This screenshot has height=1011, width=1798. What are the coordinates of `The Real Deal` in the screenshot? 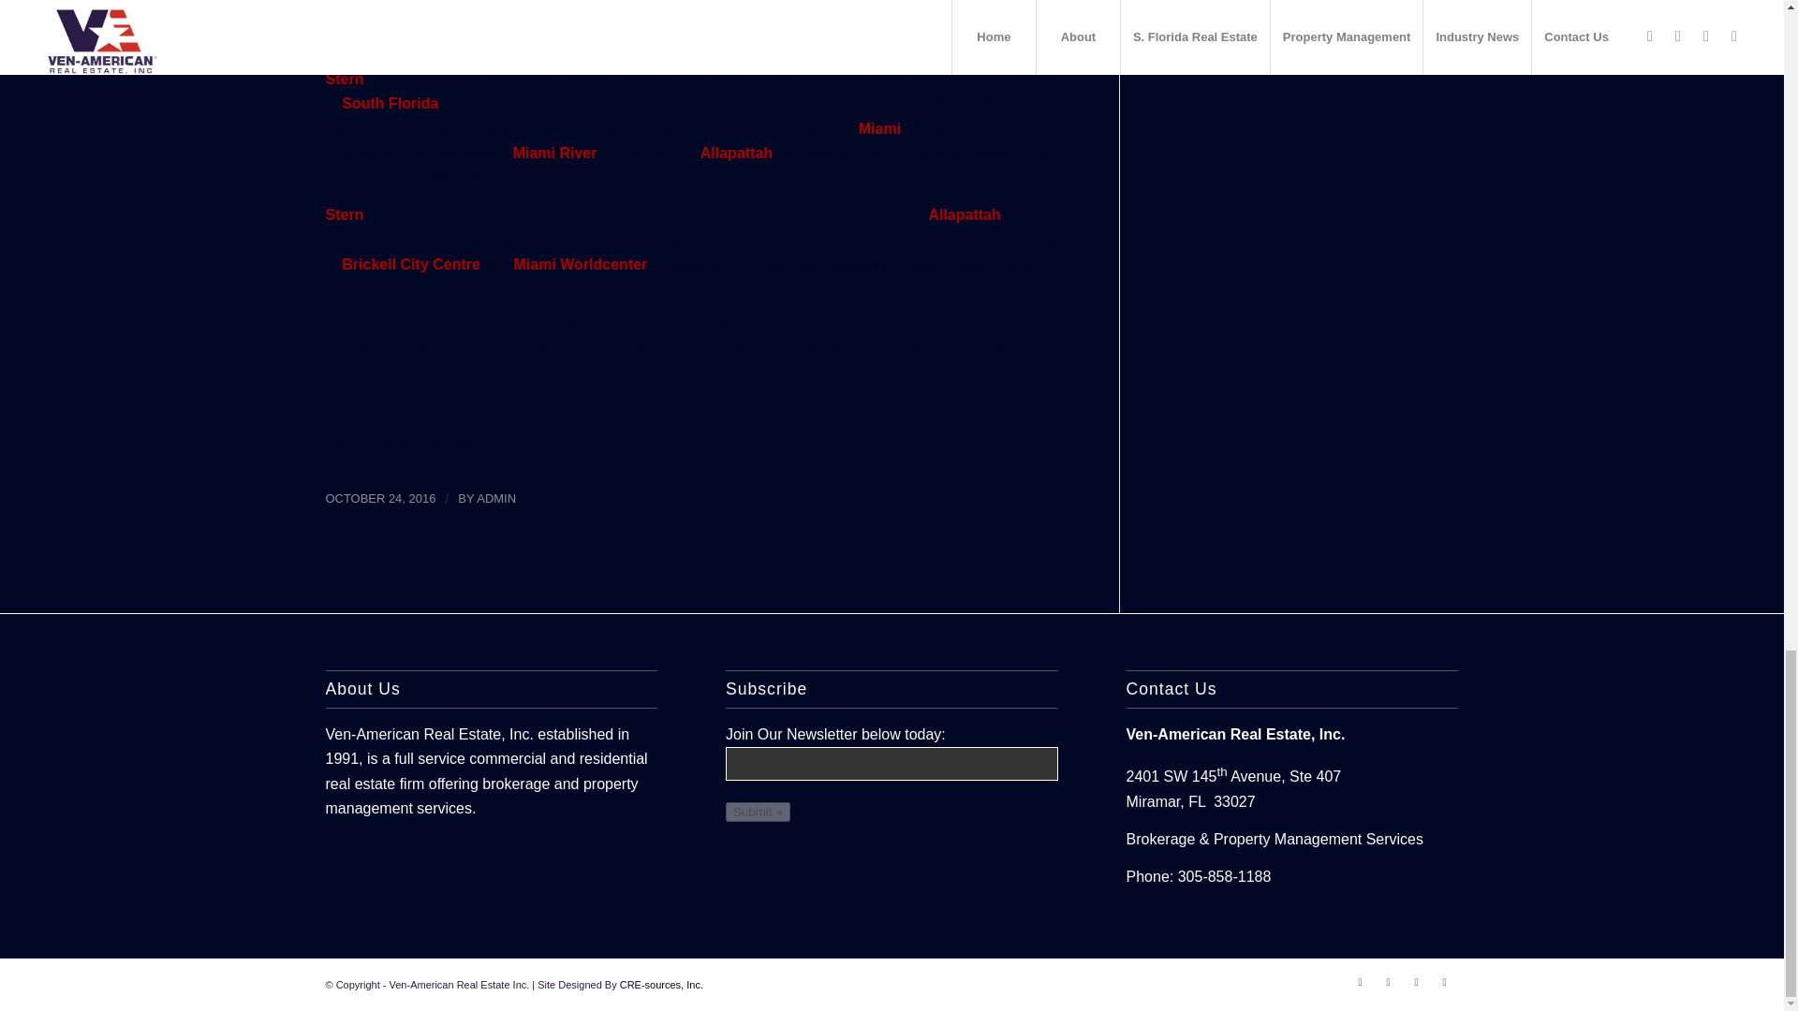 It's located at (429, 444).